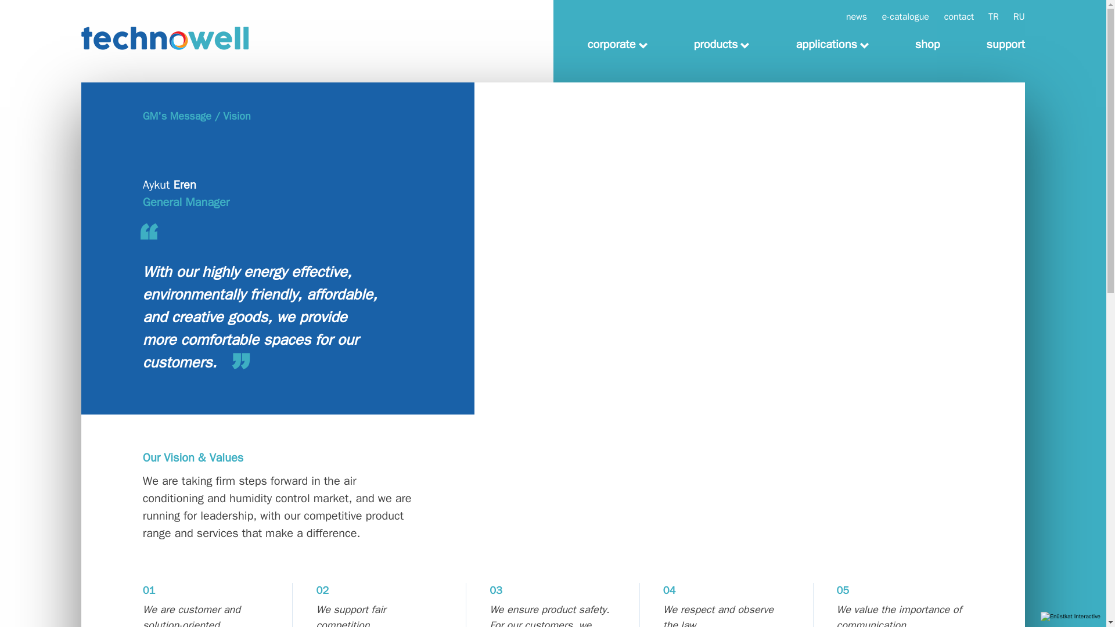 This screenshot has width=1115, height=627. Describe the element at coordinates (1013, 16) in the screenshot. I see `RU` at that location.